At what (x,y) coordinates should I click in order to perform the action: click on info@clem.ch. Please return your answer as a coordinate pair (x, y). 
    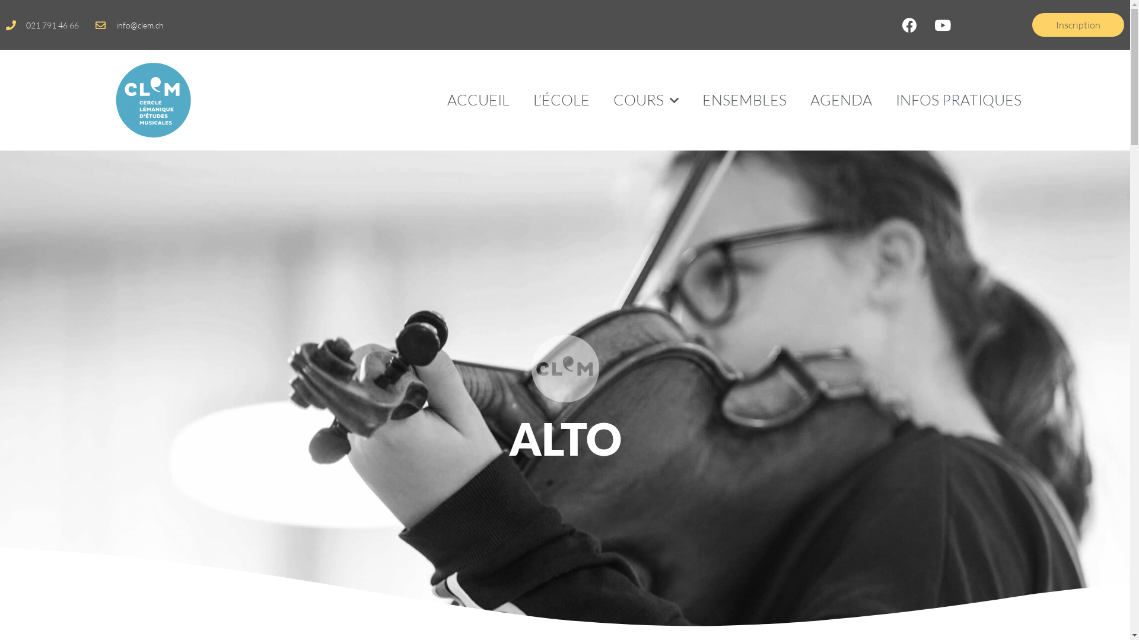
    Looking at the image, I should click on (129, 25).